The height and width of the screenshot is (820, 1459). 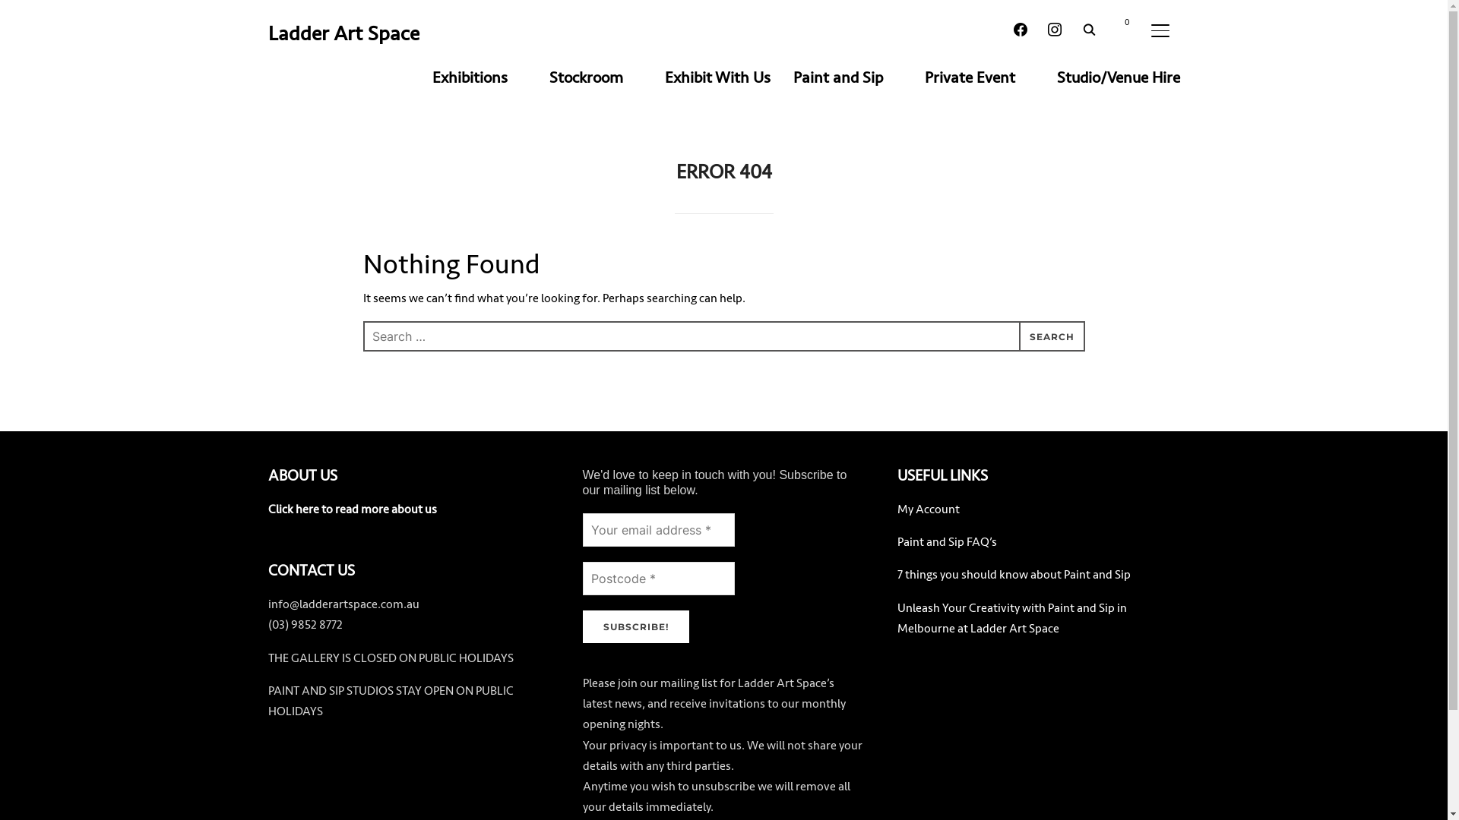 I want to click on Studio/Venue Hire, so click(x=1118, y=77).